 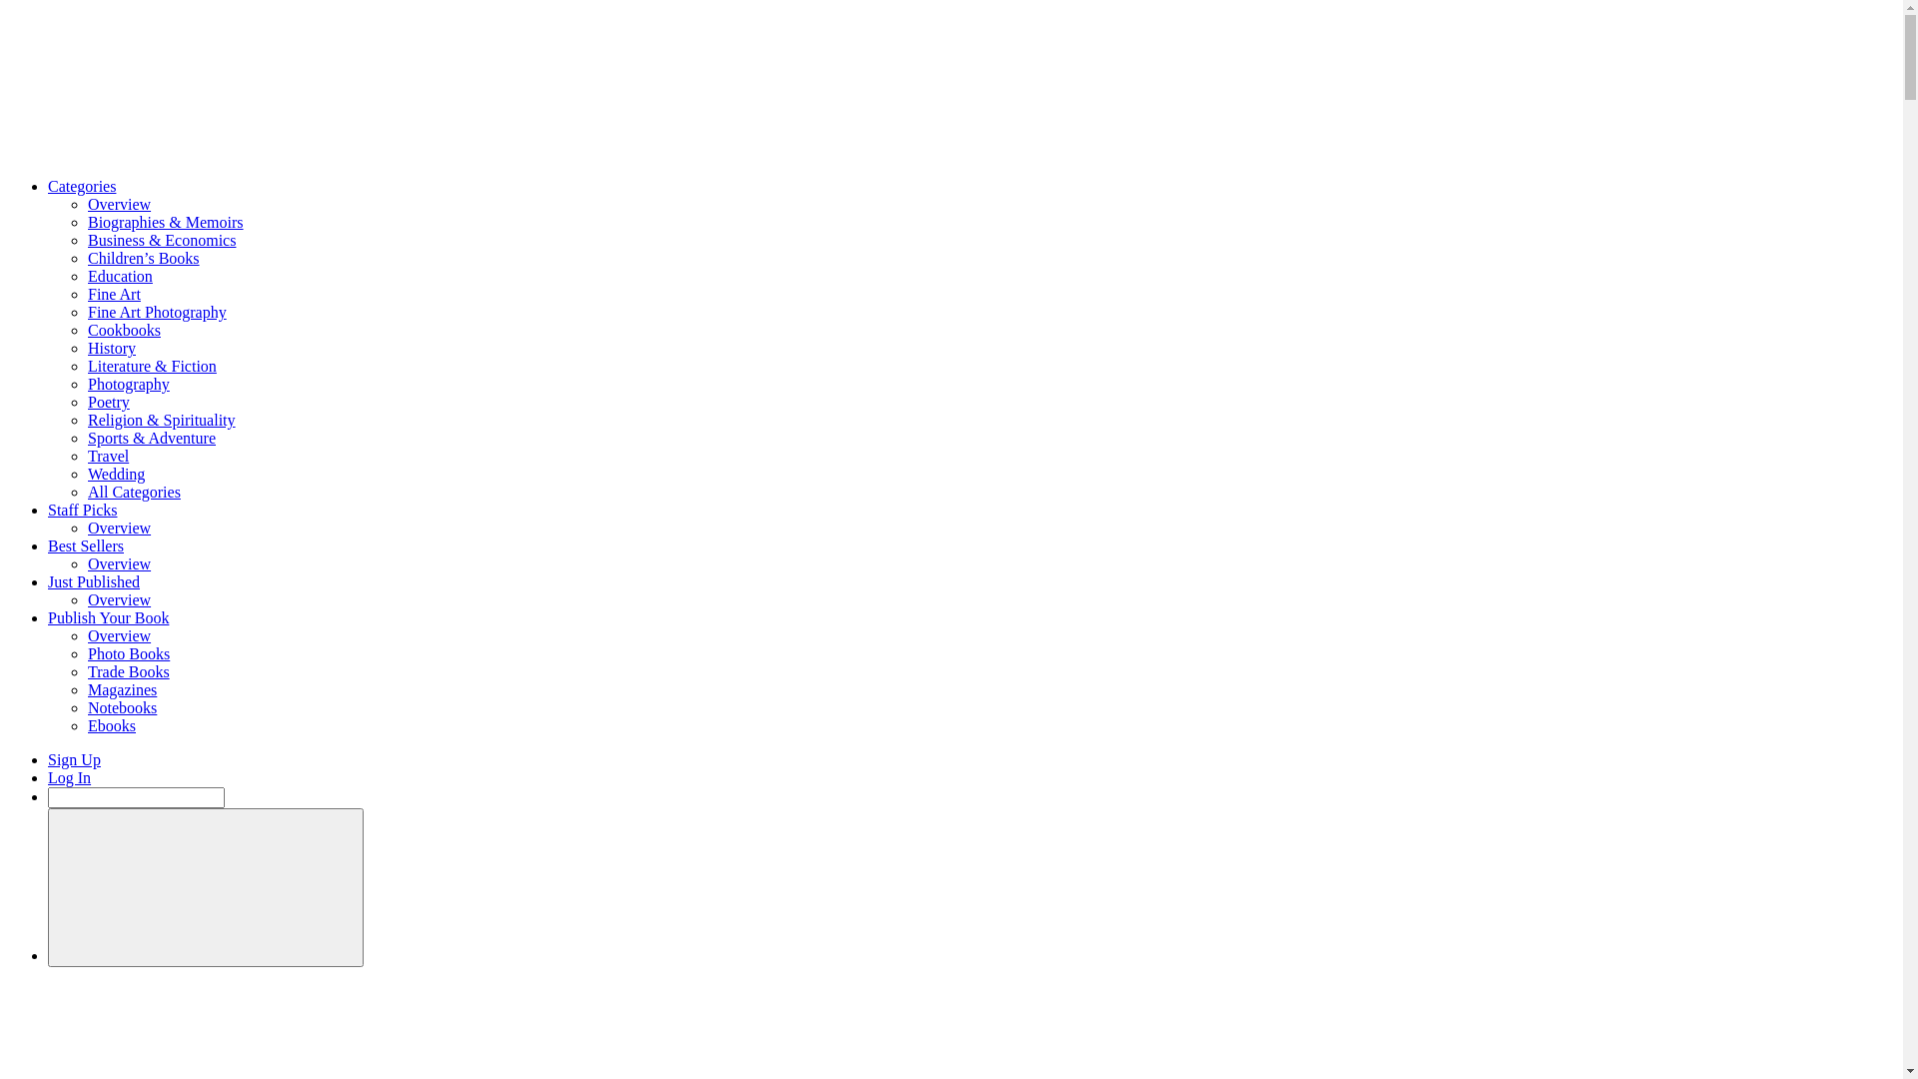 What do you see at coordinates (120, 528) in the screenshot?
I see `Overview` at bounding box center [120, 528].